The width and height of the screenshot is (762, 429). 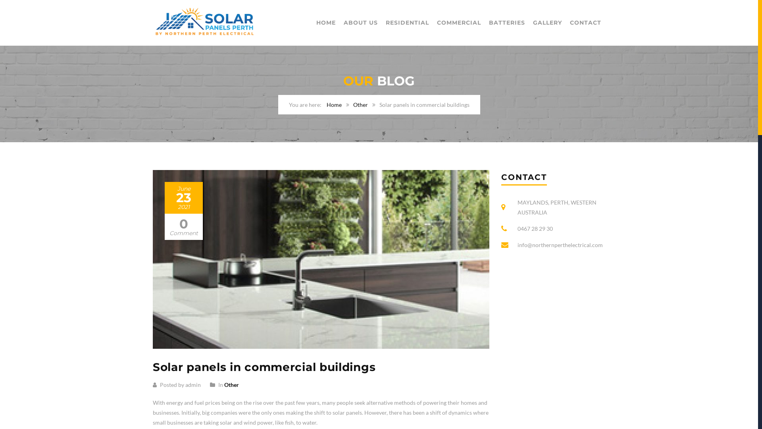 What do you see at coordinates (361, 23) in the screenshot?
I see `ABOUT US` at bounding box center [361, 23].